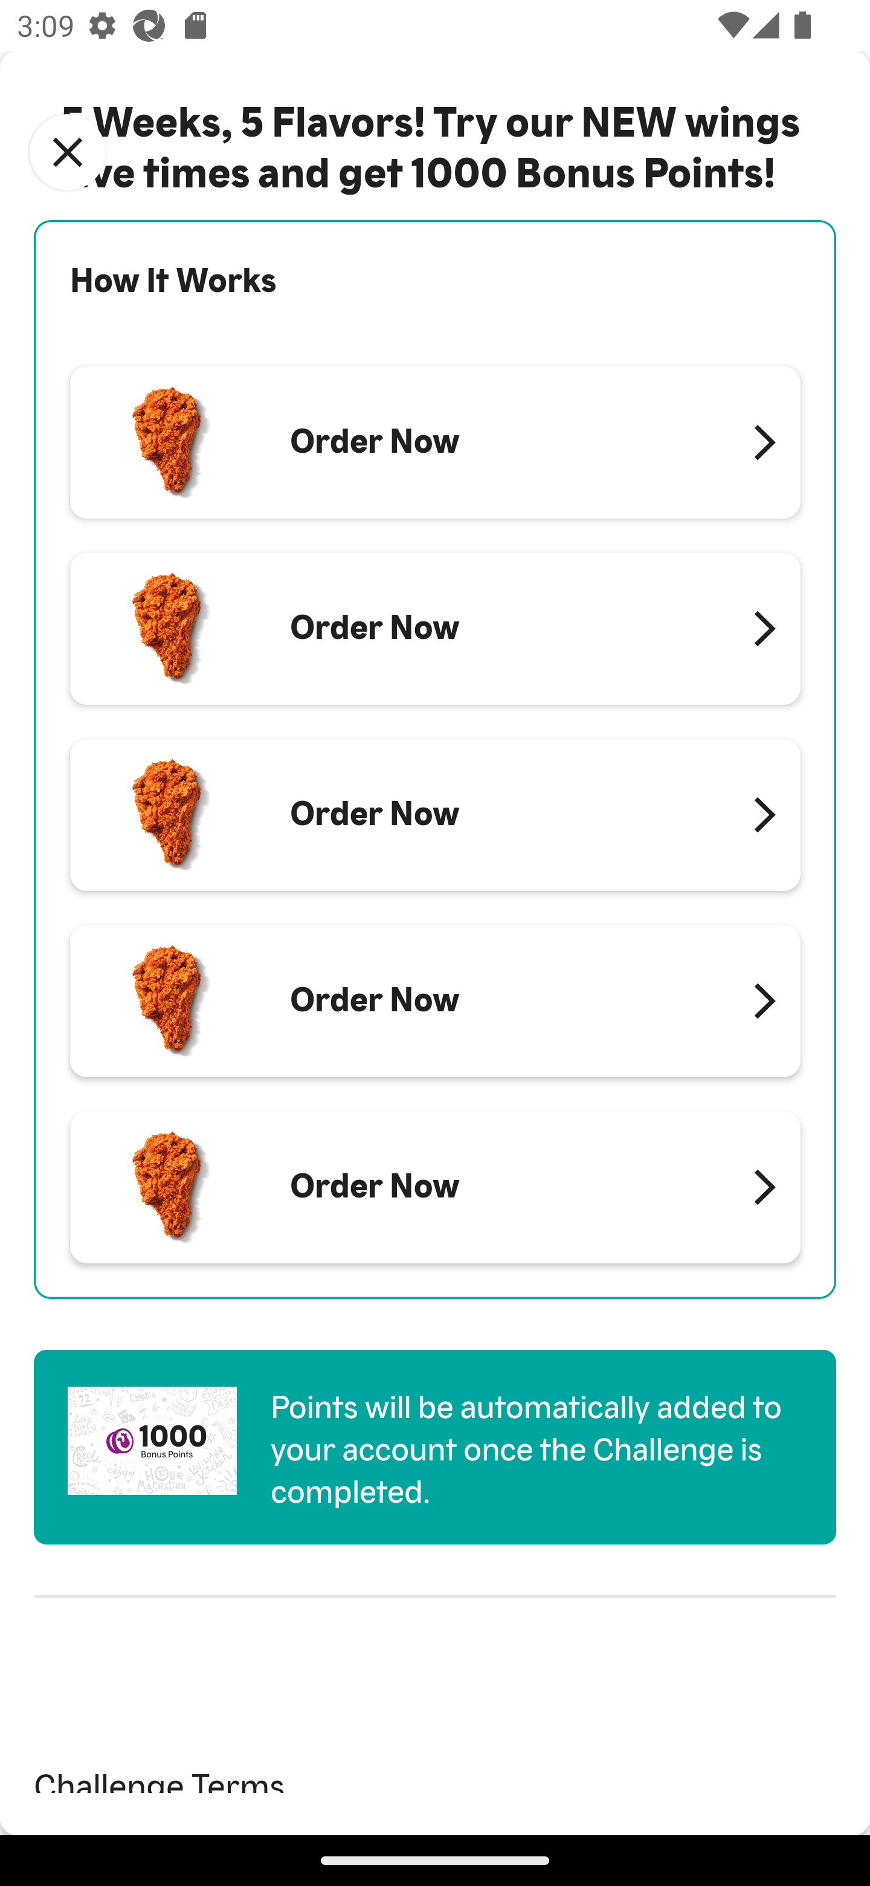 Image resolution: width=870 pixels, height=1886 pixels. What do you see at coordinates (435, 1000) in the screenshot?
I see `Order Now` at bounding box center [435, 1000].